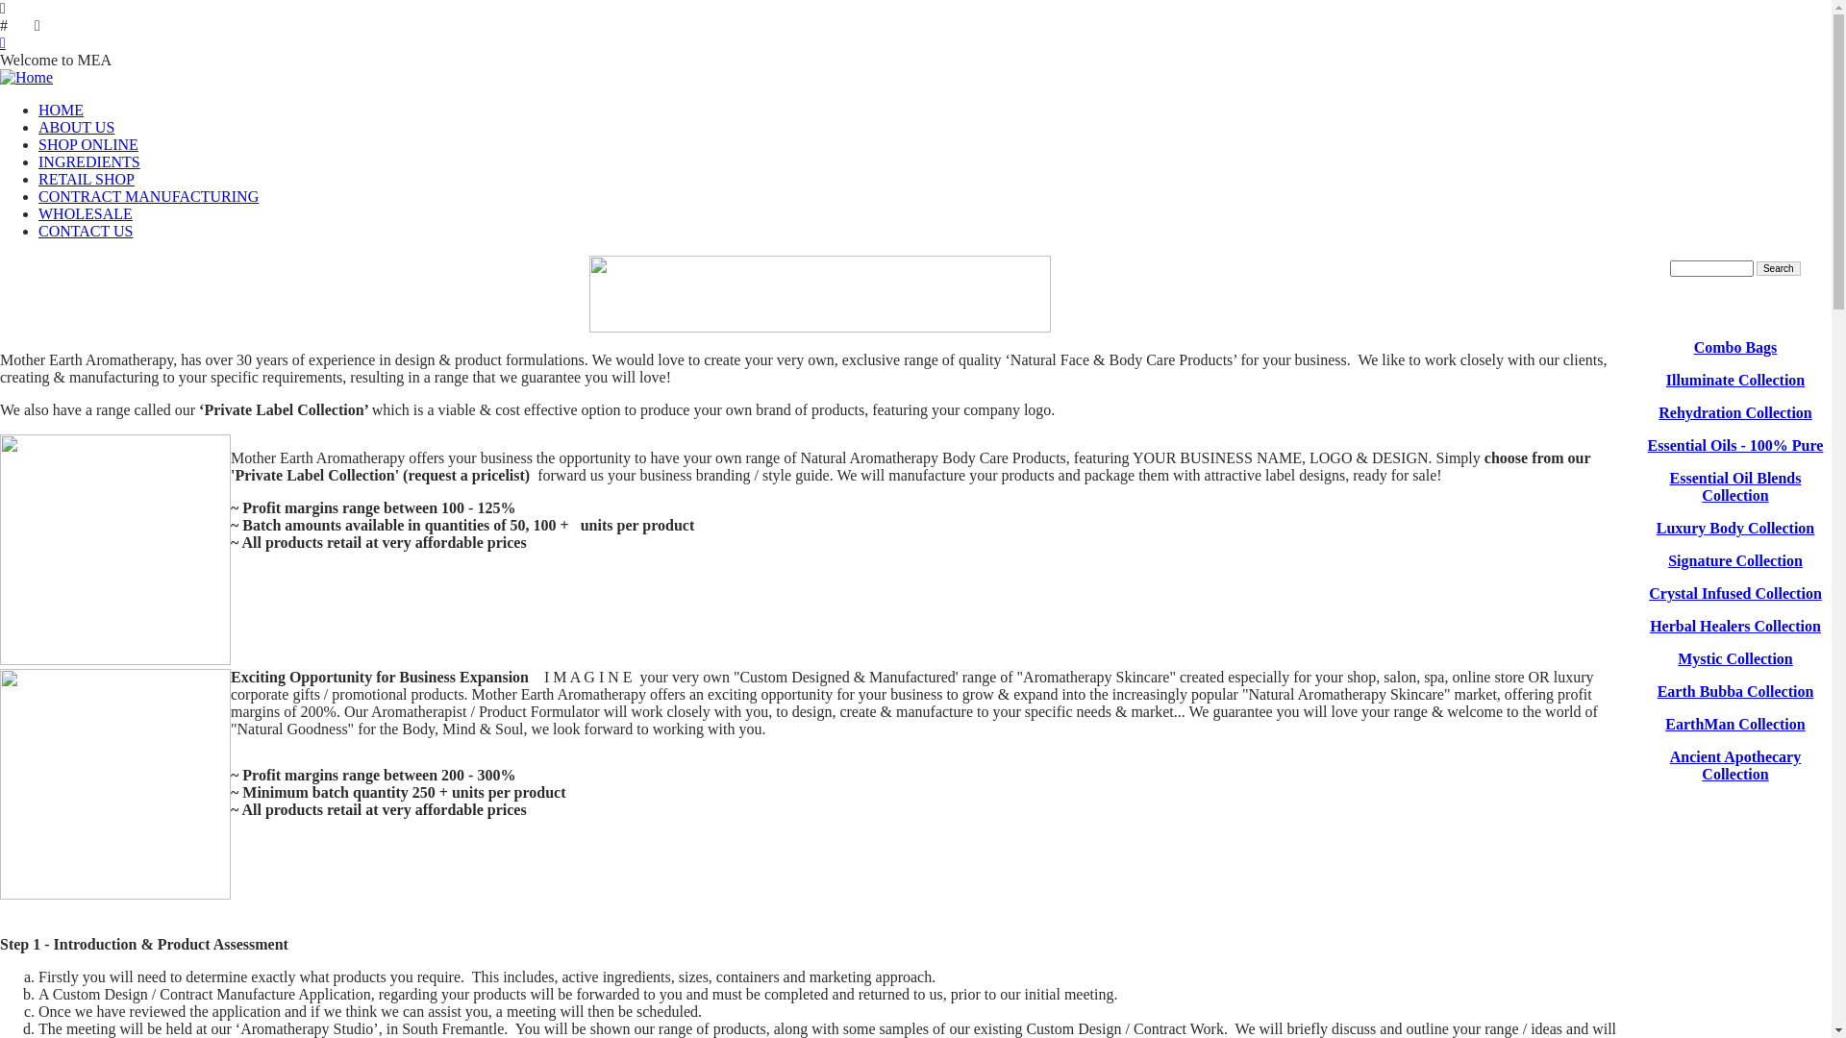 The width and height of the screenshot is (1846, 1038). I want to click on Signature Collection, so click(1735, 561).